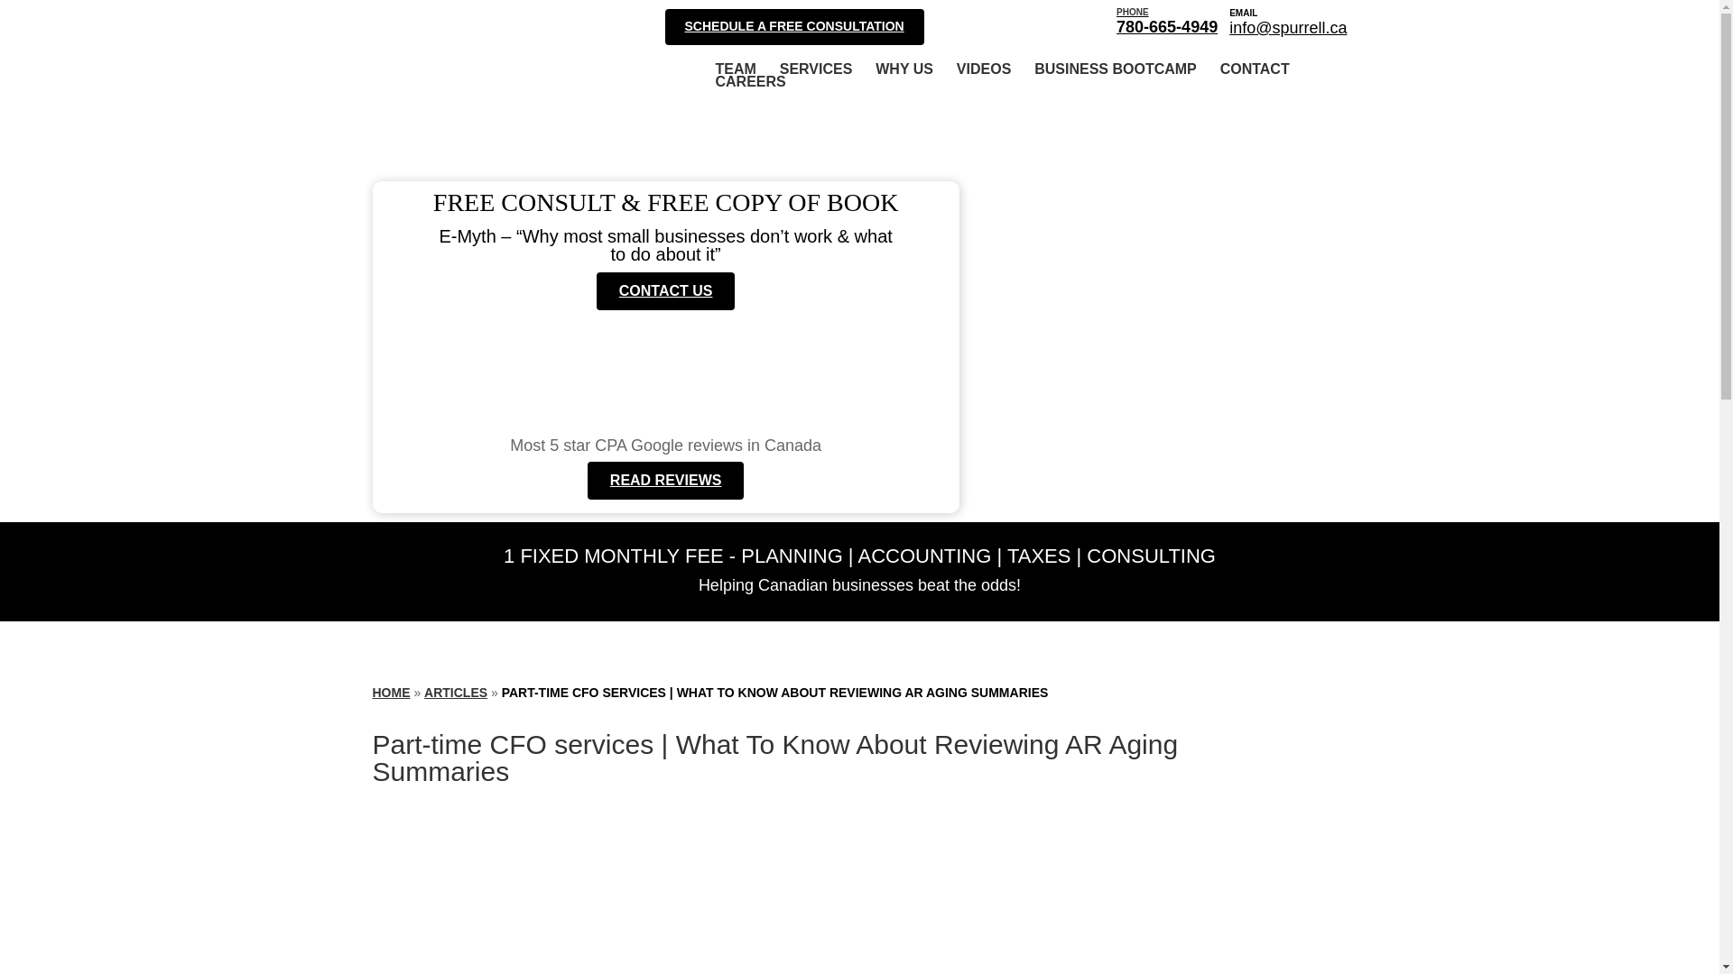  Describe the element at coordinates (665, 291) in the screenshot. I see `CONTACT US` at that location.